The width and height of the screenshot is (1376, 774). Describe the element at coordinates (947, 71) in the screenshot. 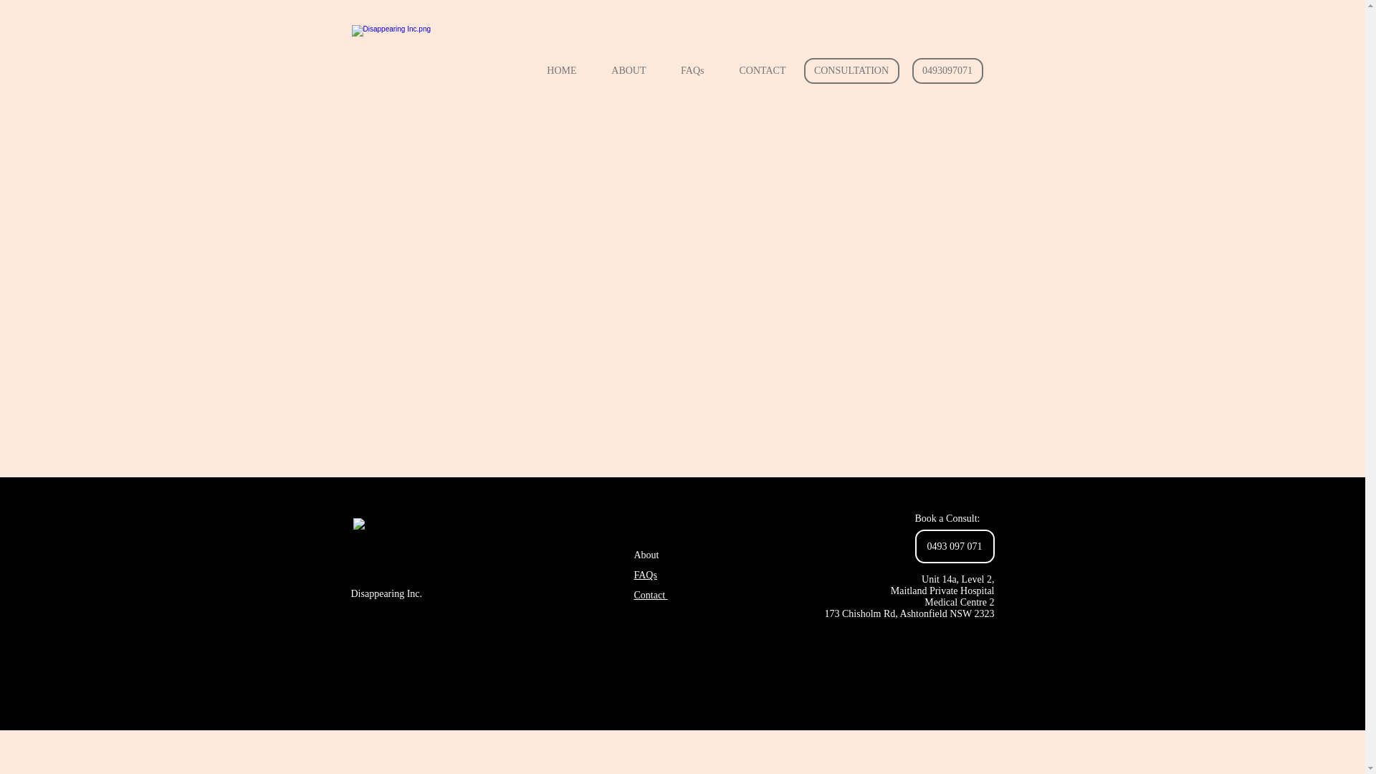

I see `0493097071` at that location.